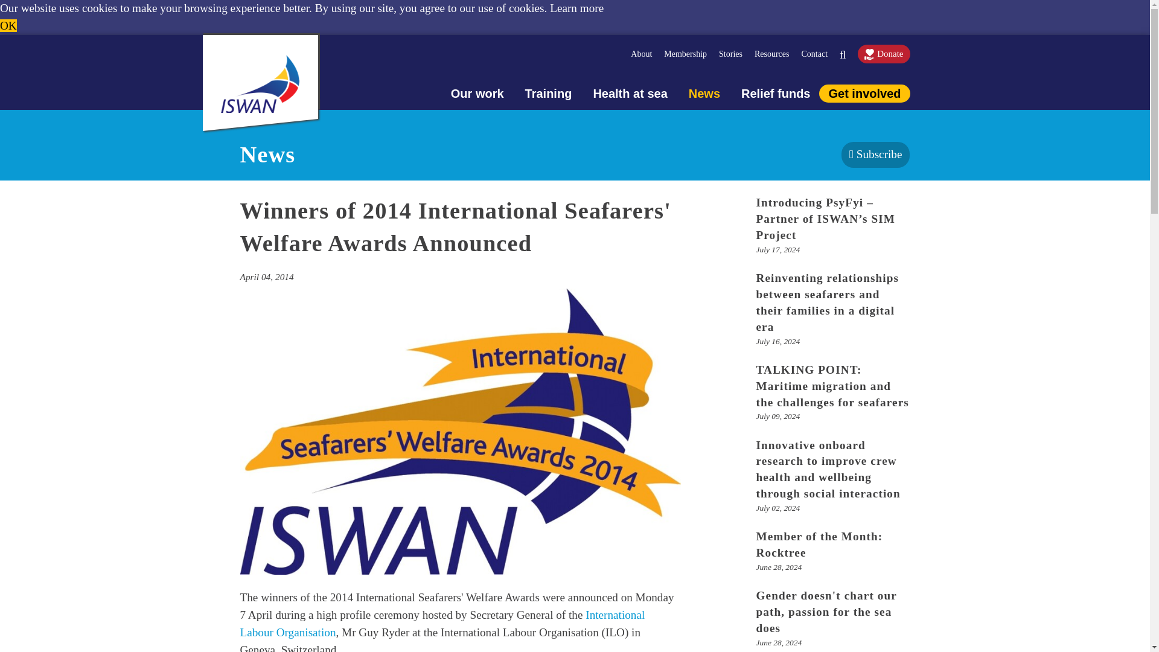  What do you see at coordinates (647, 54) in the screenshot?
I see `About` at bounding box center [647, 54].